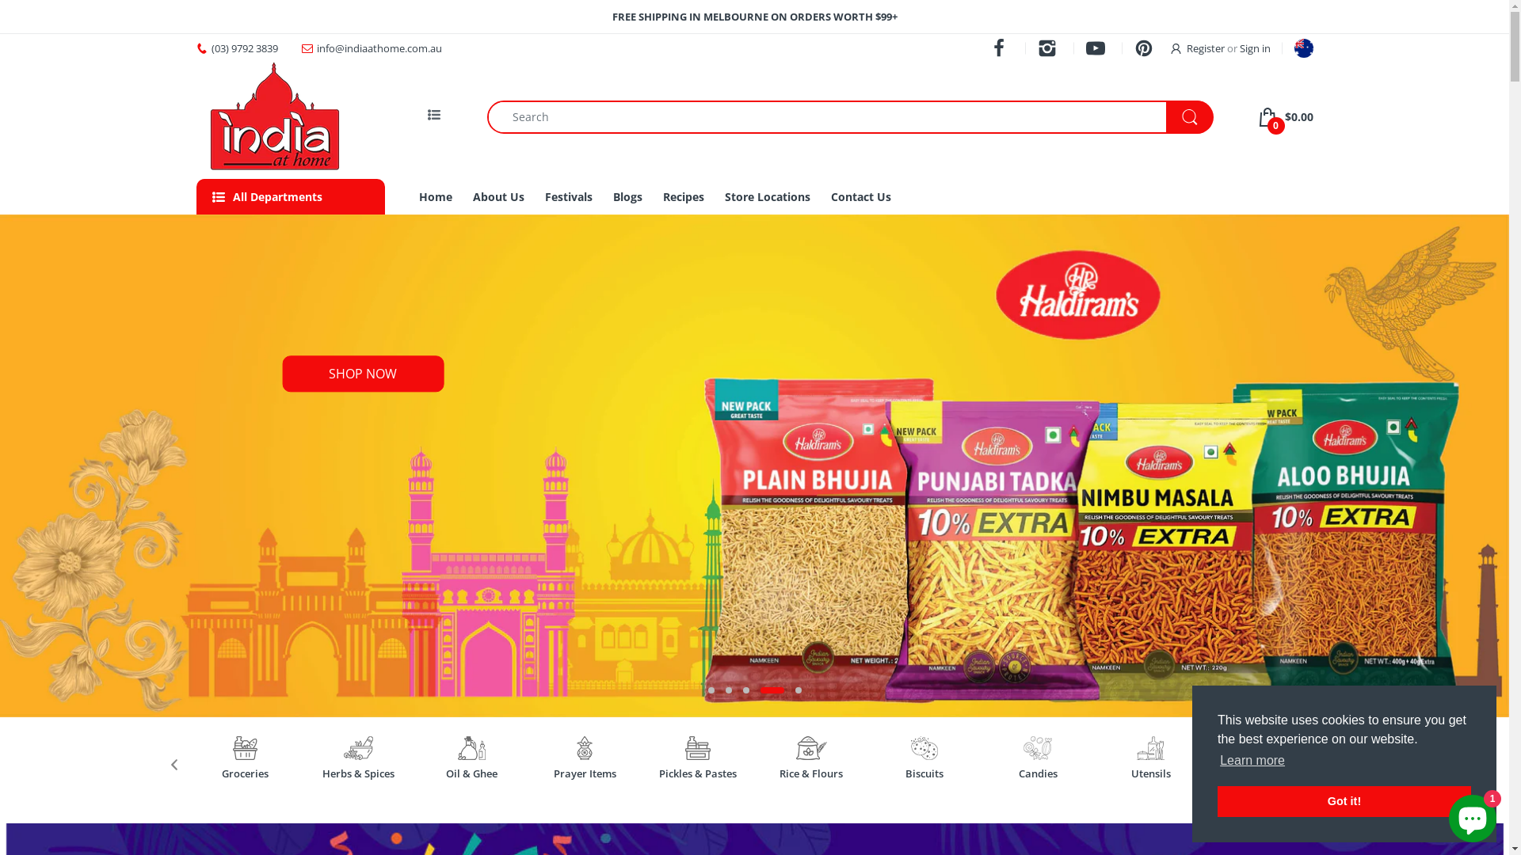 The image size is (1521, 855). What do you see at coordinates (499, 196) in the screenshot?
I see `About Us` at bounding box center [499, 196].